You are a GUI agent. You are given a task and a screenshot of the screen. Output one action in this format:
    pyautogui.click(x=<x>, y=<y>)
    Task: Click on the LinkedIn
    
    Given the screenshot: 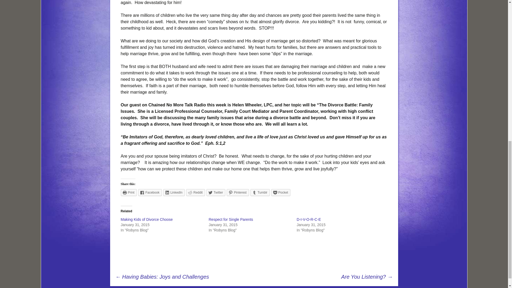 What is the action you would take?
    pyautogui.click(x=174, y=193)
    